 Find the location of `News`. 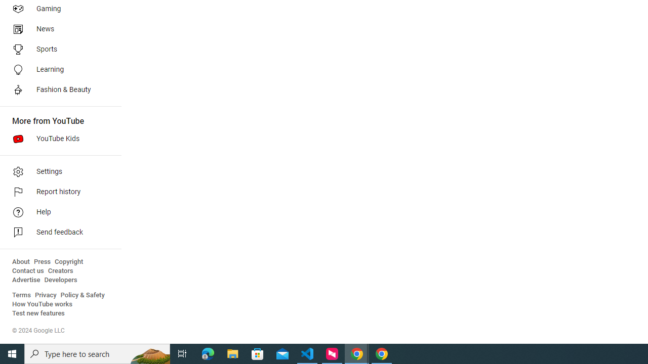

News is located at coordinates (58, 29).